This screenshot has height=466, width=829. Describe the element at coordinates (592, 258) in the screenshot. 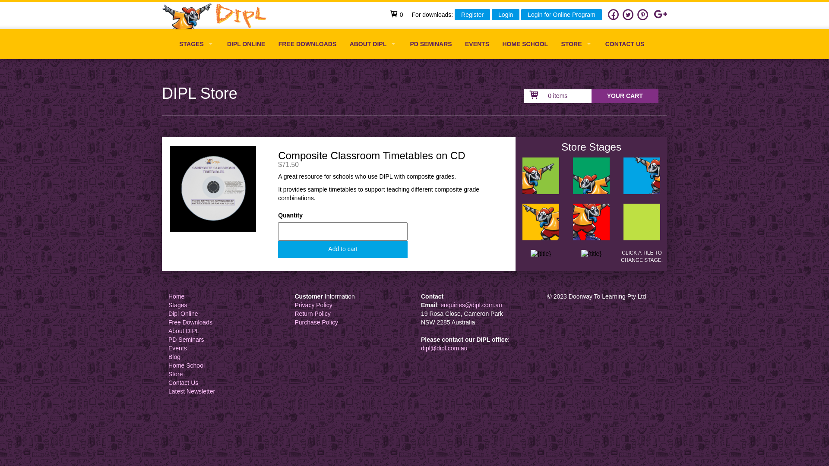

I see ` ` at that location.